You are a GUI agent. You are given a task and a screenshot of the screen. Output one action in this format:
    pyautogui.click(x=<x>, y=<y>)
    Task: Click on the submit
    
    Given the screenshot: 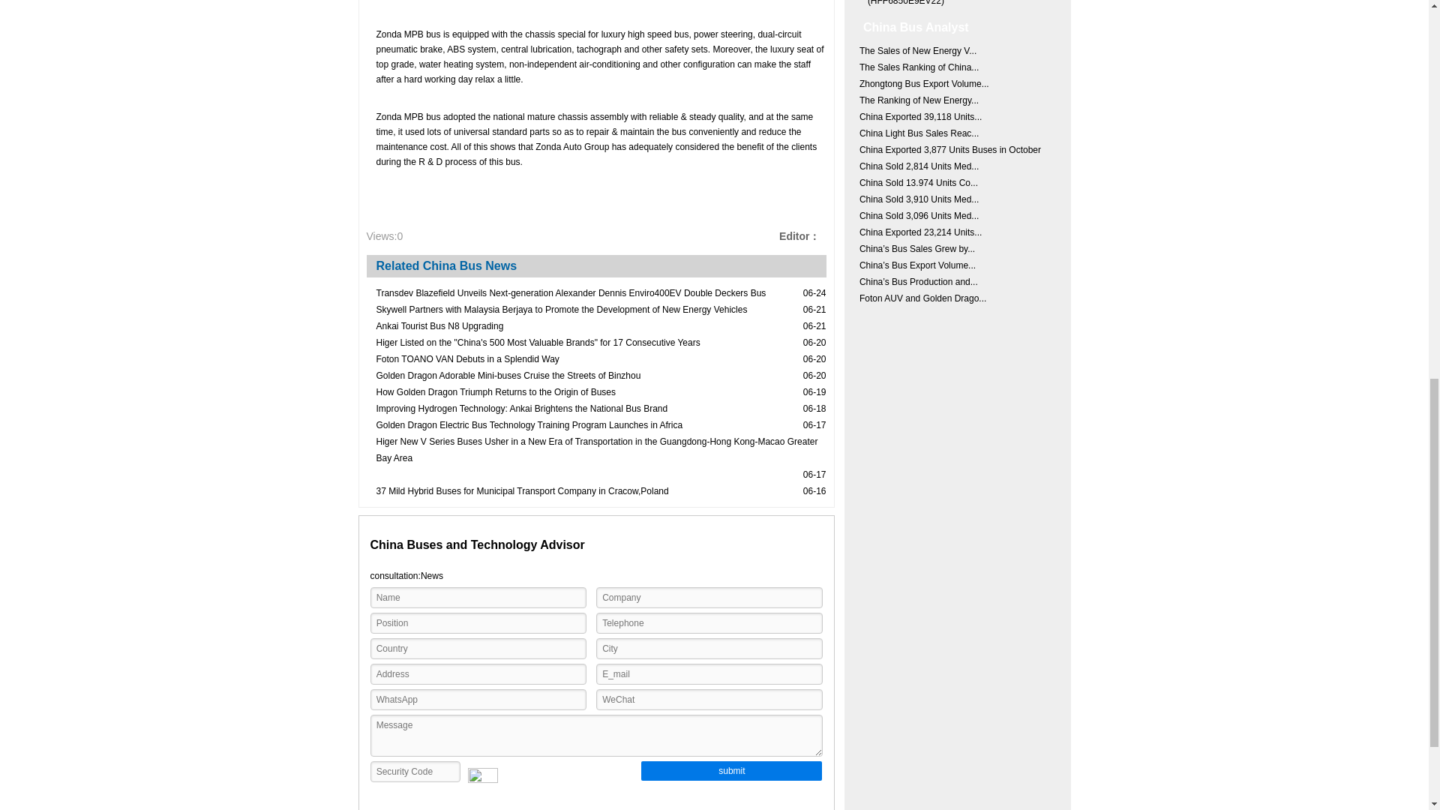 What is the action you would take?
    pyautogui.click(x=731, y=771)
    